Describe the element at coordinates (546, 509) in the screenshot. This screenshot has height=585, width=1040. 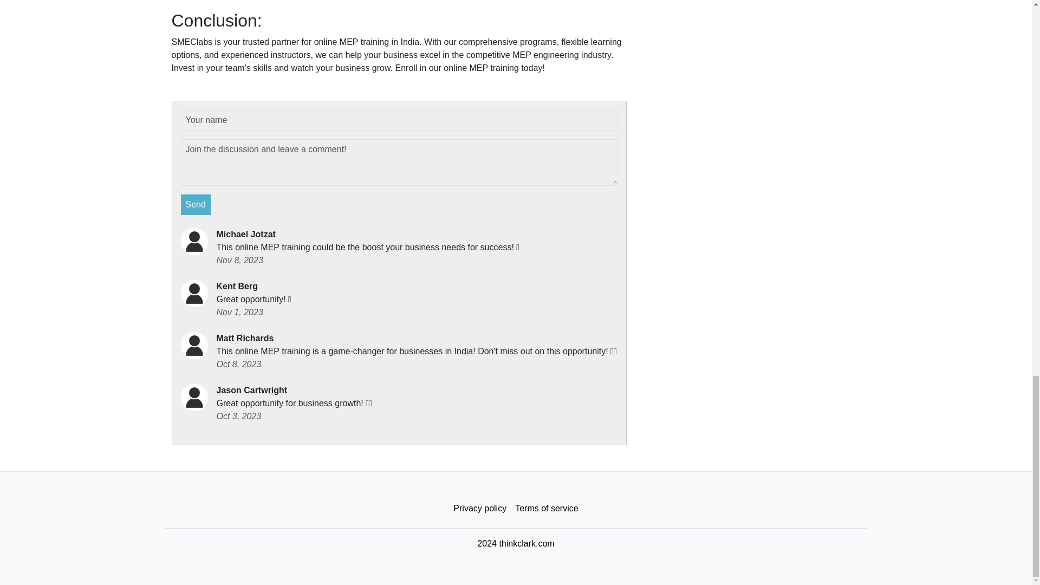
I see `Terms of service` at that location.